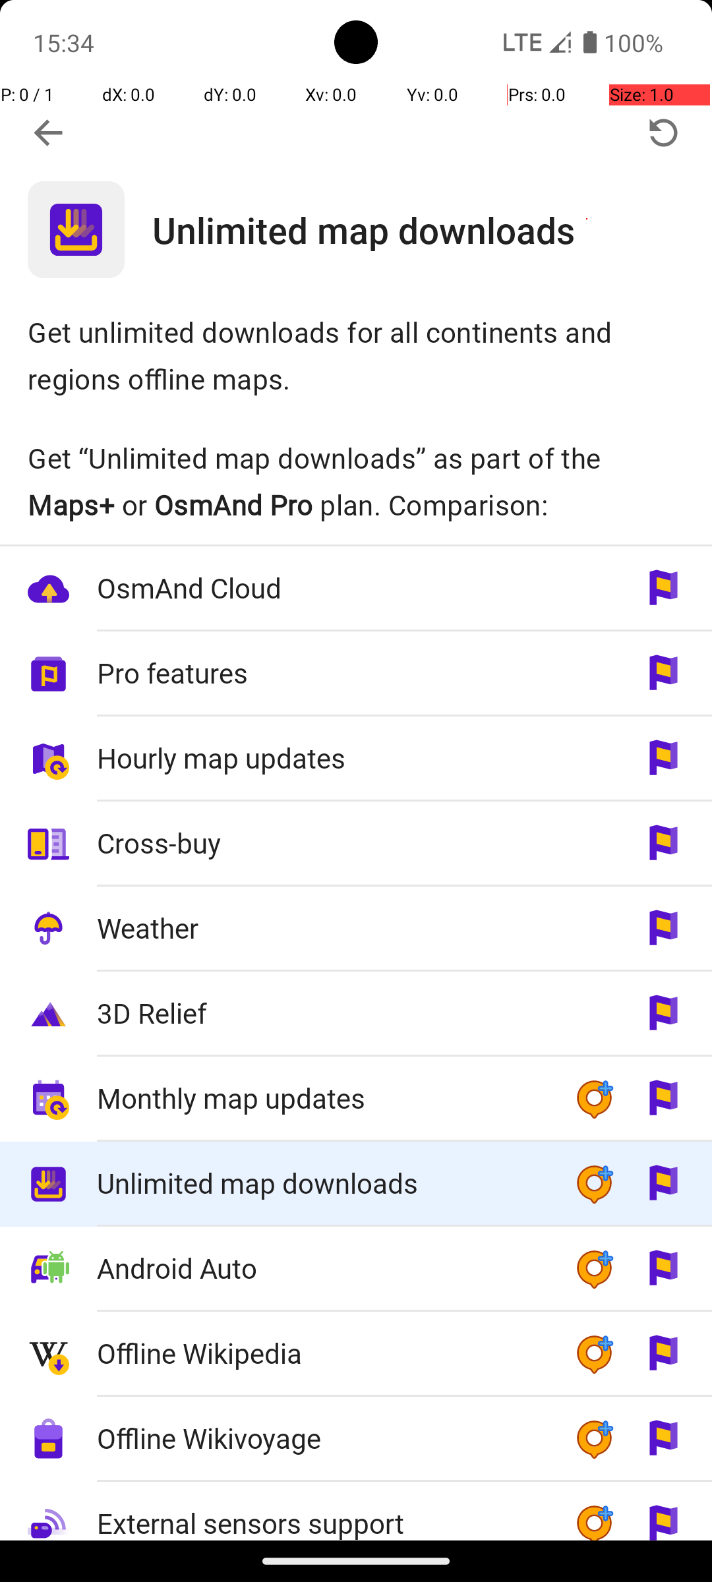  What do you see at coordinates (356, 759) in the screenshot?
I see `Hourly map updates available as part of the OsmAnd Pro plan` at bounding box center [356, 759].